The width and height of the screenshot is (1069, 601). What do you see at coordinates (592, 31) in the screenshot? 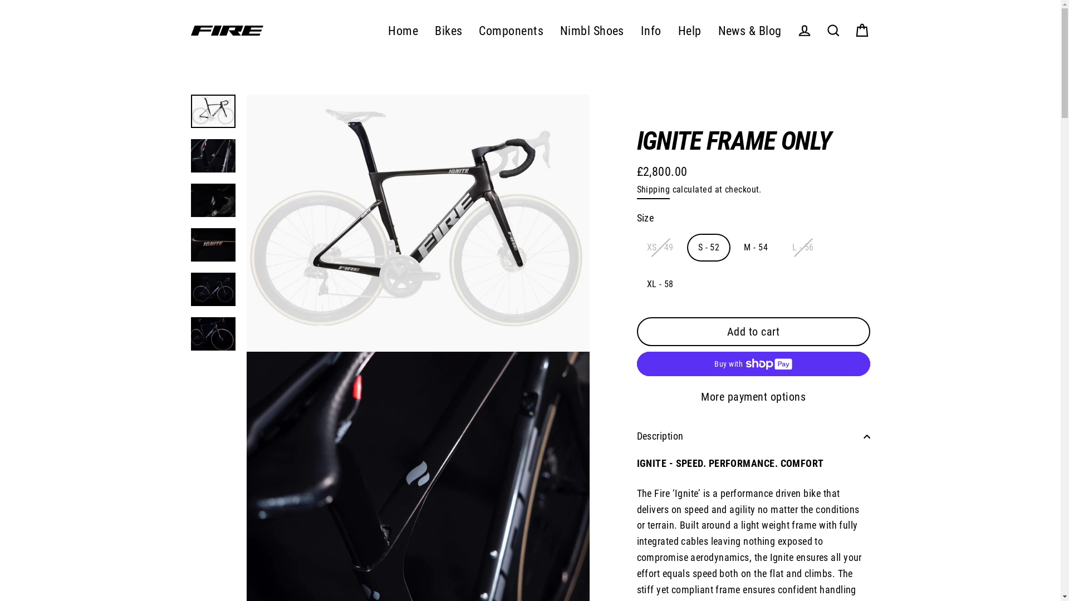
I see `Nimbl Shoes` at bounding box center [592, 31].